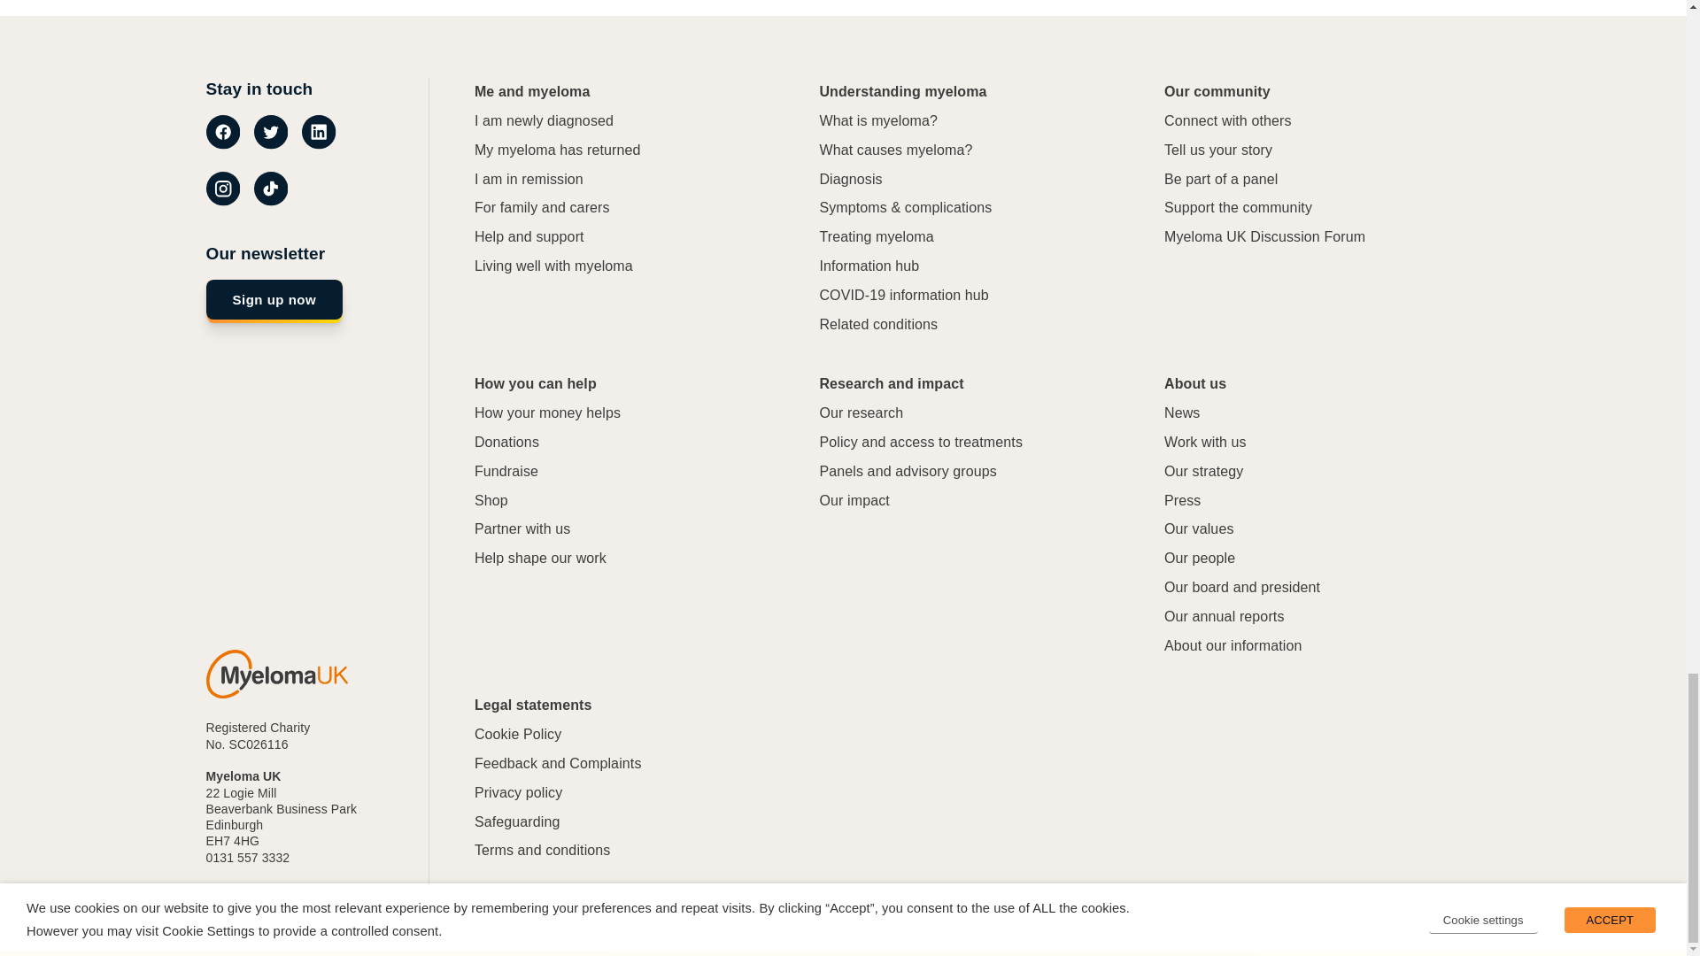 The width and height of the screenshot is (1700, 956). Describe the element at coordinates (544, 121) in the screenshot. I see `I am newly diagnosed` at that location.